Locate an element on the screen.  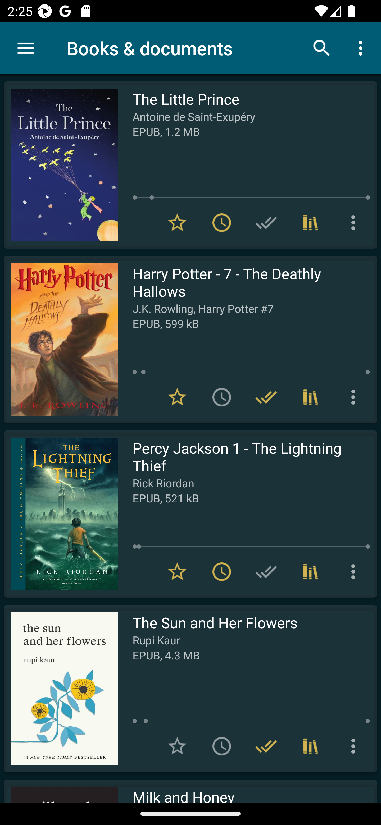
Menu is located at coordinates (26, 48).